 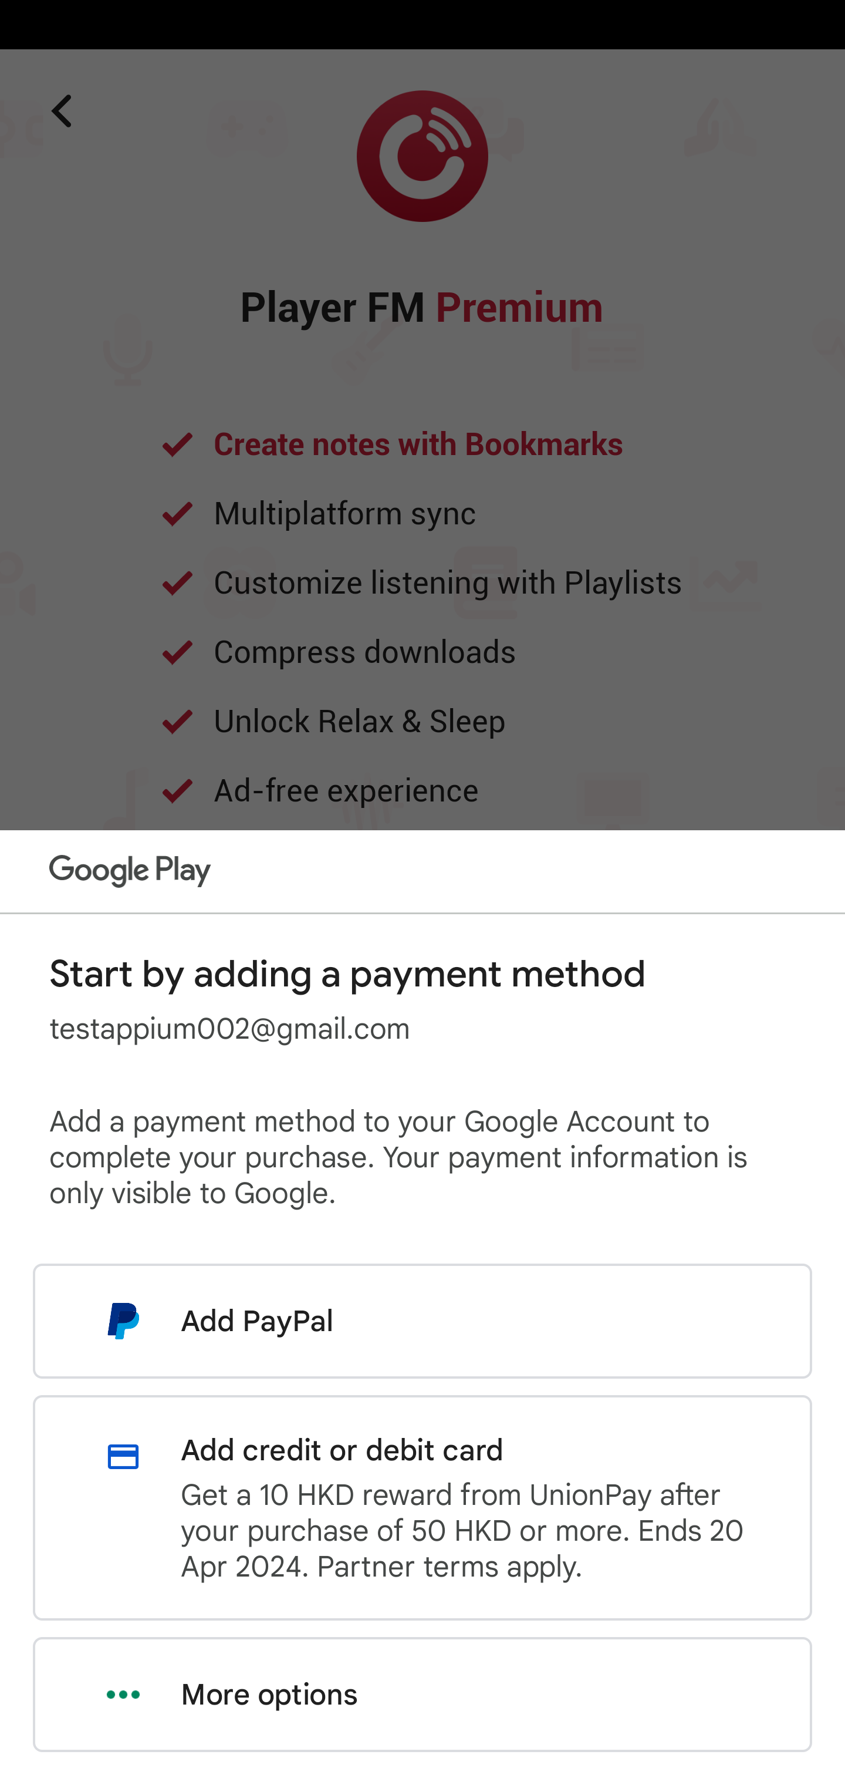 I want to click on More options, so click(x=422, y=1695).